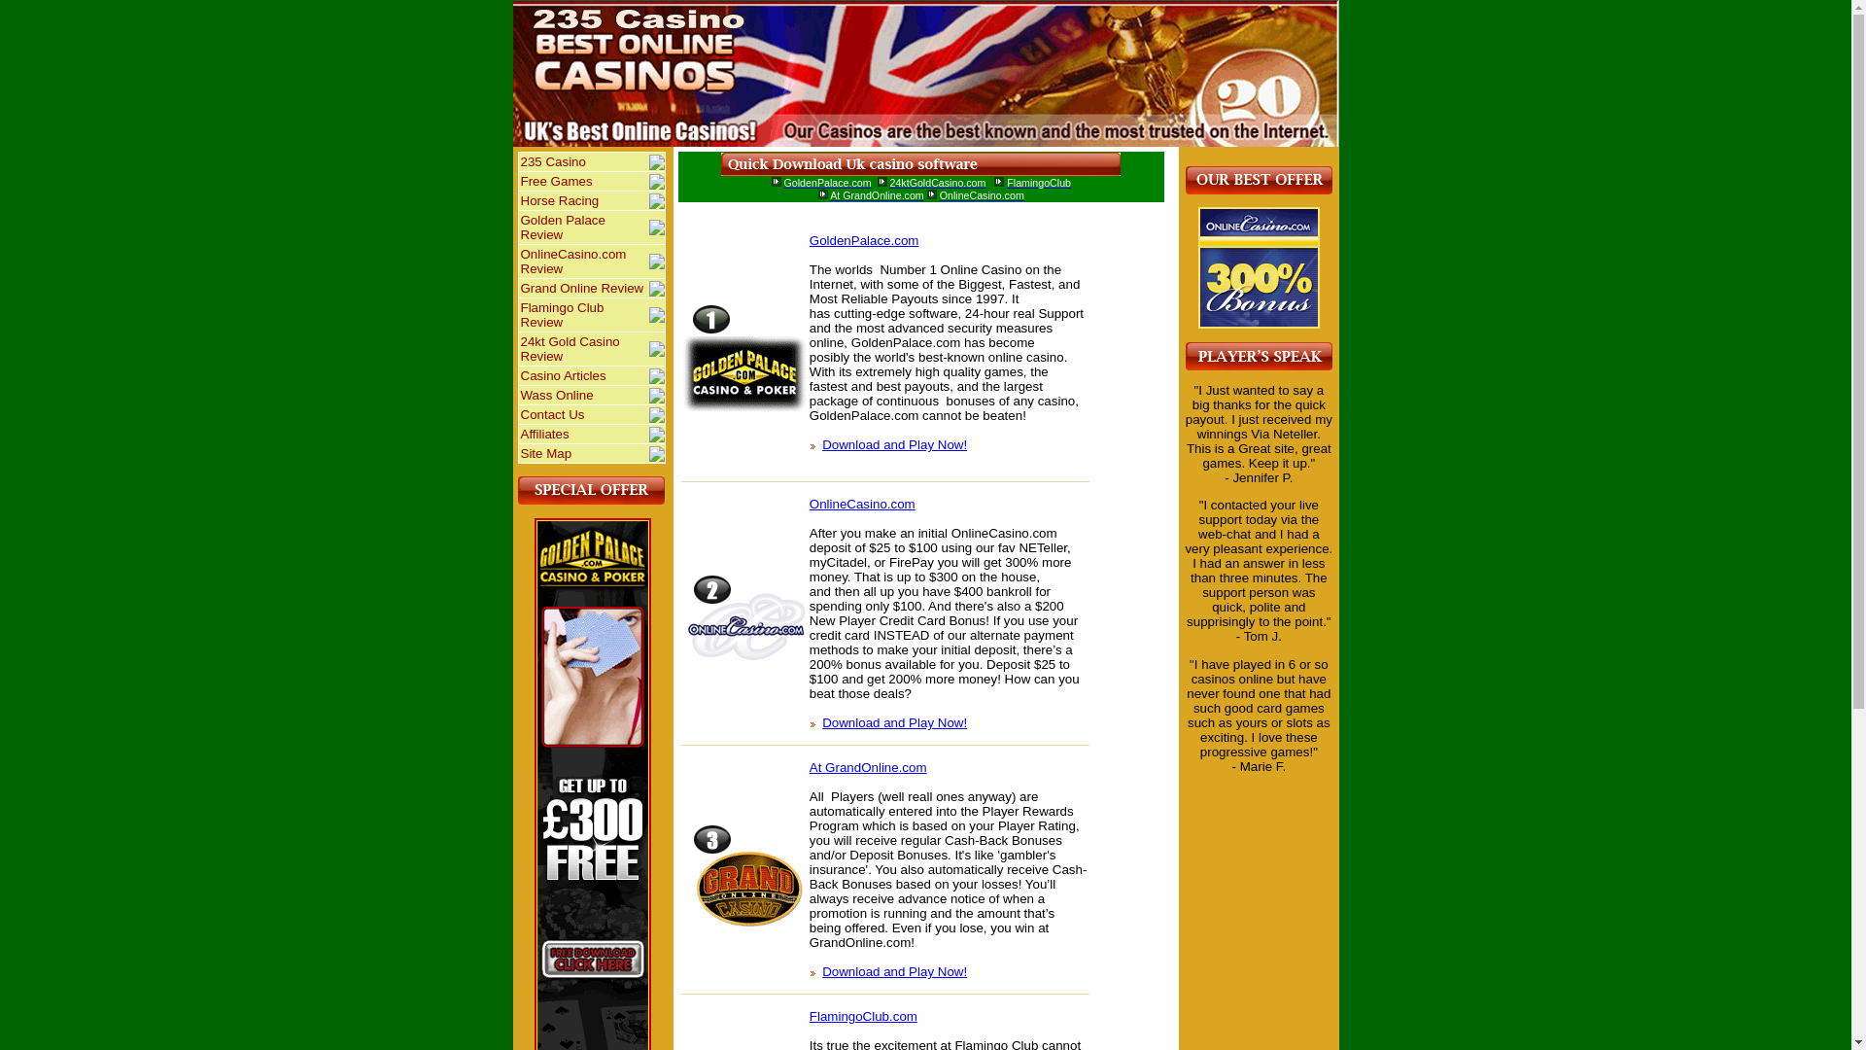  What do you see at coordinates (877, 195) in the screenshot?
I see `At GrandOnline.com` at bounding box center [877, 195].